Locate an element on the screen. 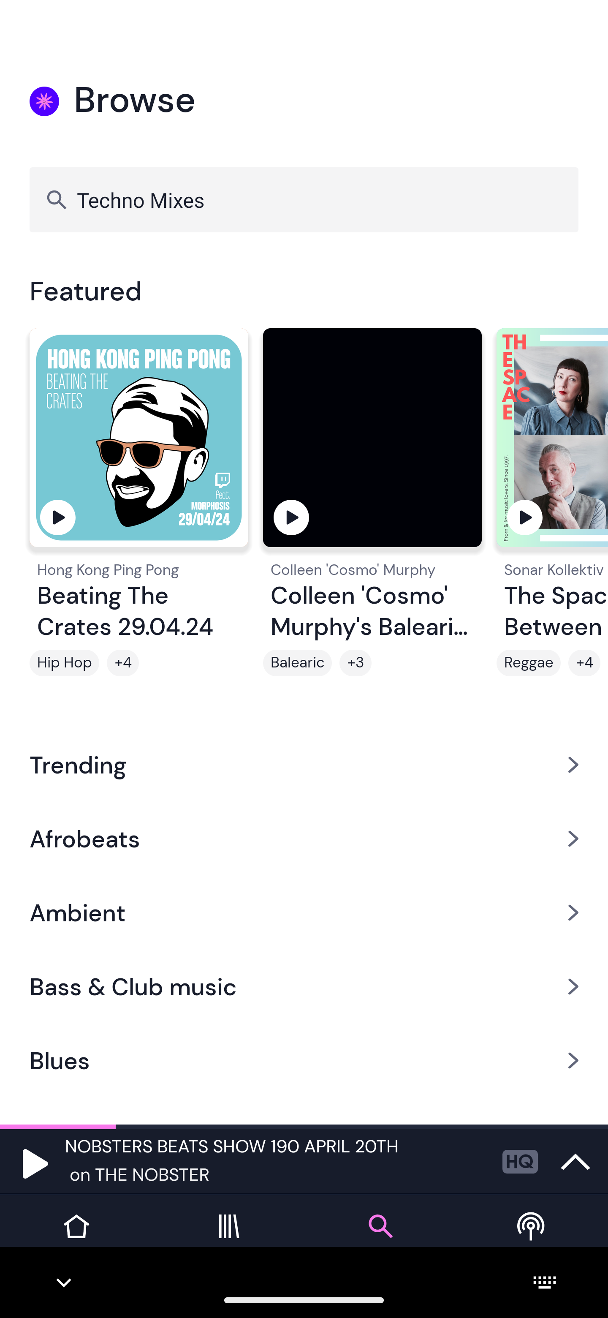 This screenshot has width=608, height=1318. Home tab is located at coordinates (76, 1239).